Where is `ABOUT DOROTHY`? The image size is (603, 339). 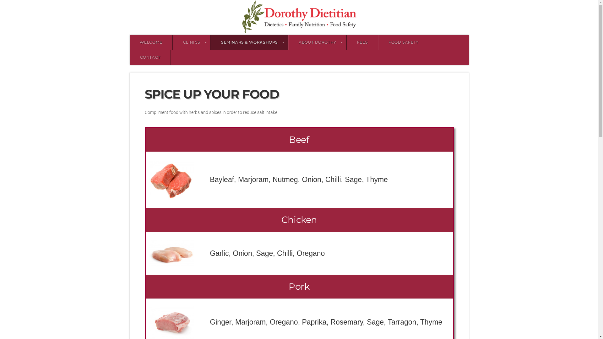 ABOUT DOROTHY is located at coordinates (318, 42).